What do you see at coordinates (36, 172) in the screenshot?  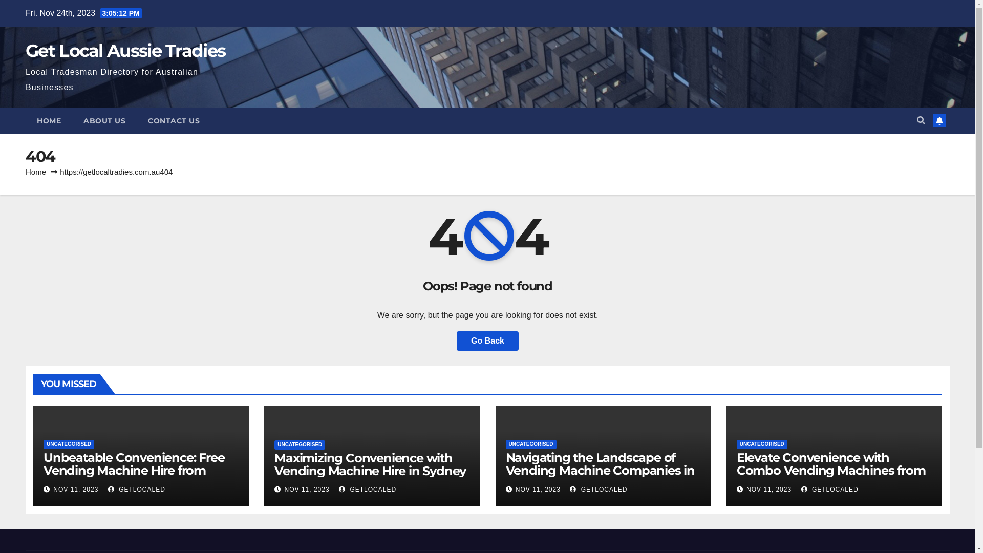 I see `Home` at bounding box center [36, 172].